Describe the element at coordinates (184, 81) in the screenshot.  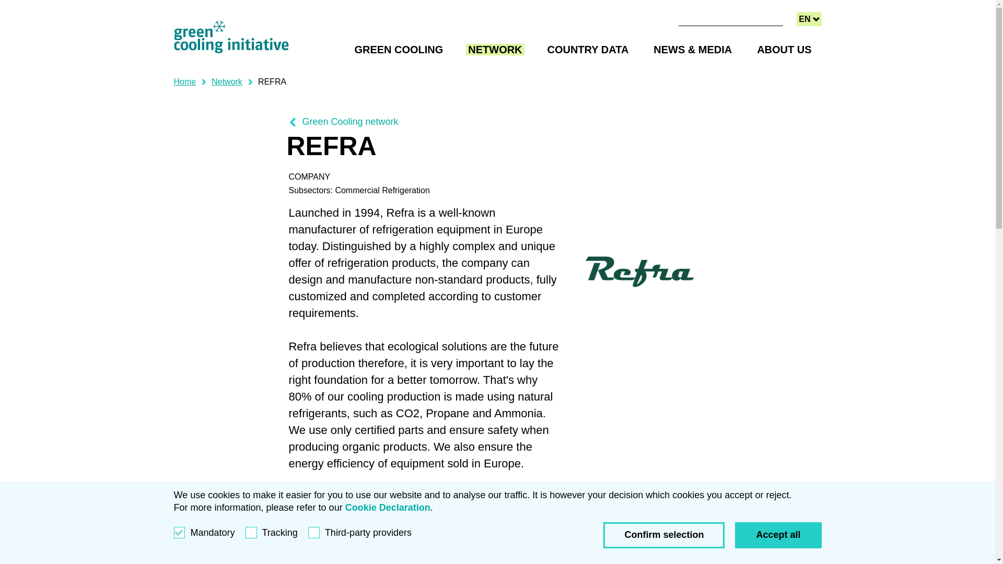
I see `Content` at that location.